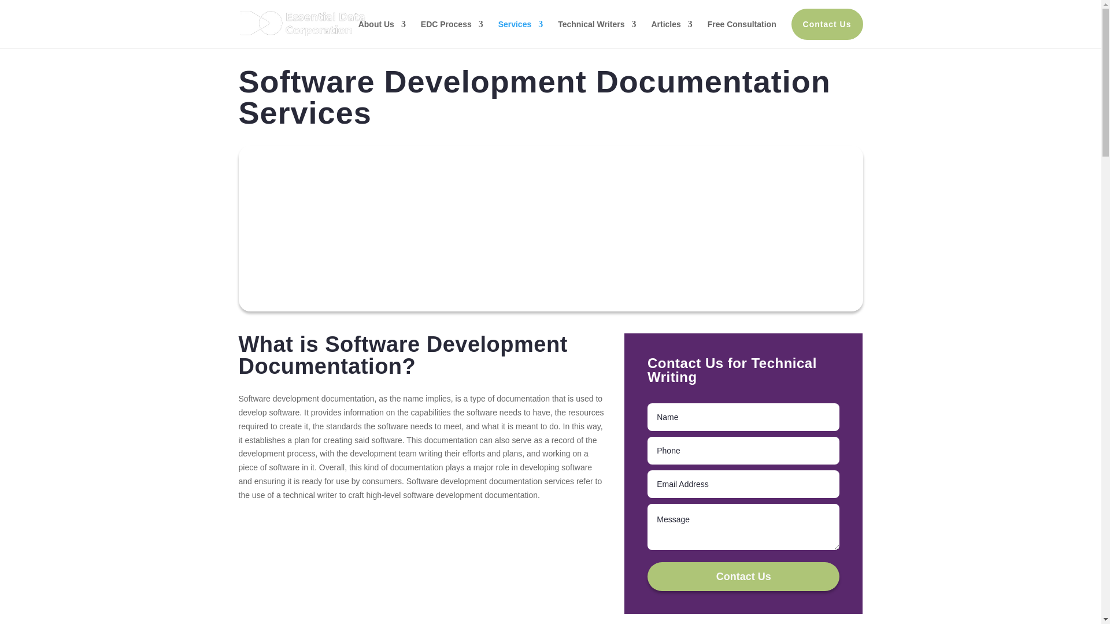  What do you see at coordinates (521, 24) in the screenshot?
I see `Services` at bounding box center [521, 24].